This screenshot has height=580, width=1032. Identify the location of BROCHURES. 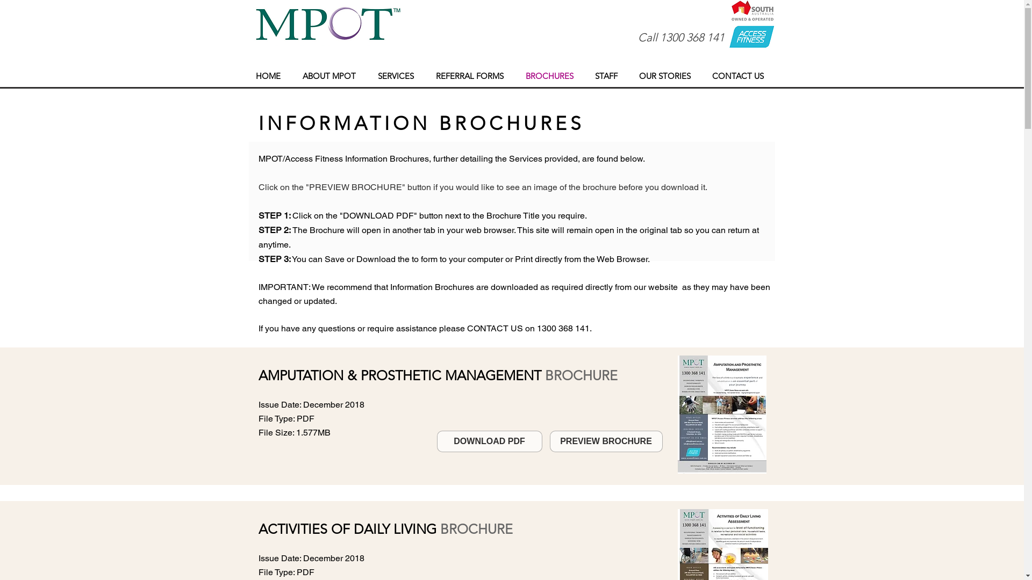
(551, 76).